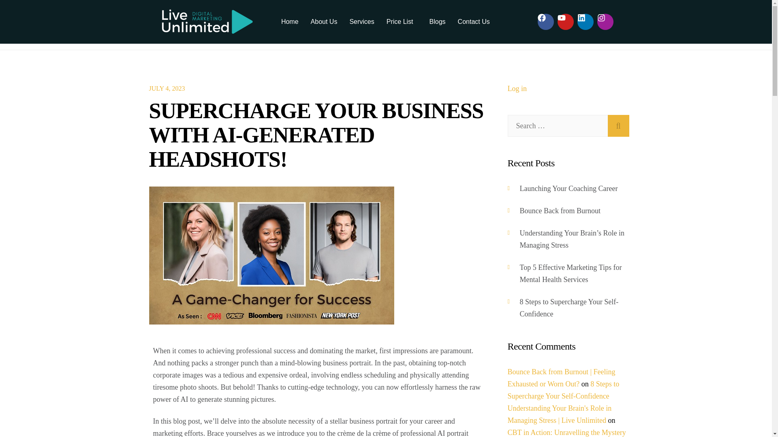  I want to click on Contact Us, so click(474, 22).